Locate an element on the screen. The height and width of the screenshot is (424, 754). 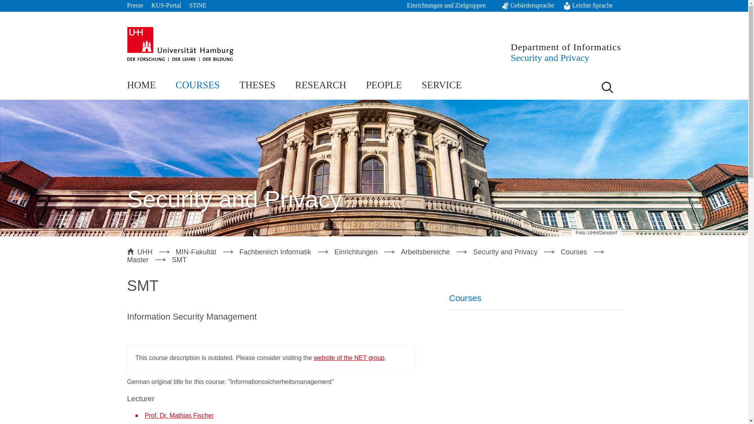
Einrichtungen und Zielgruppen is located at coordinates (450, 6).